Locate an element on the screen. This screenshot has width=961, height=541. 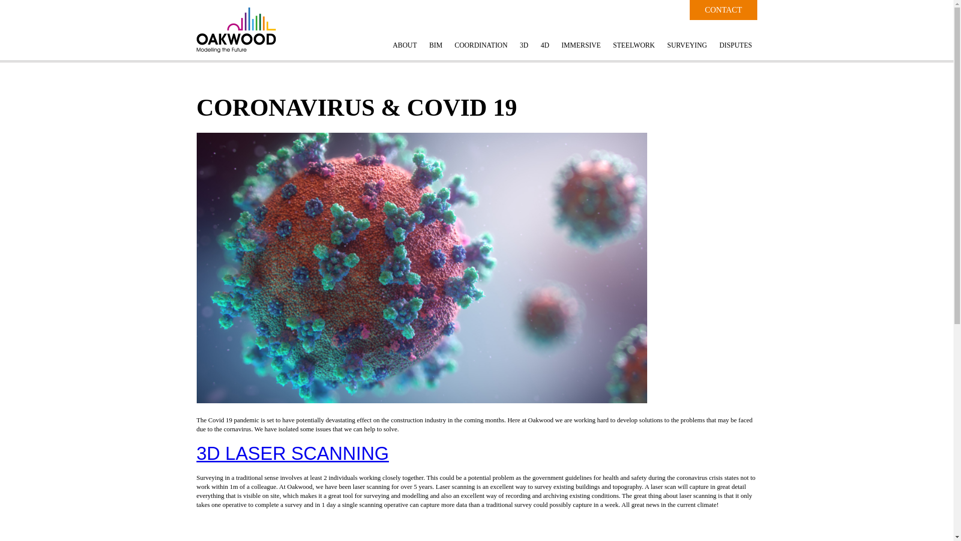
INSITE is located at coordinates (225, 539).